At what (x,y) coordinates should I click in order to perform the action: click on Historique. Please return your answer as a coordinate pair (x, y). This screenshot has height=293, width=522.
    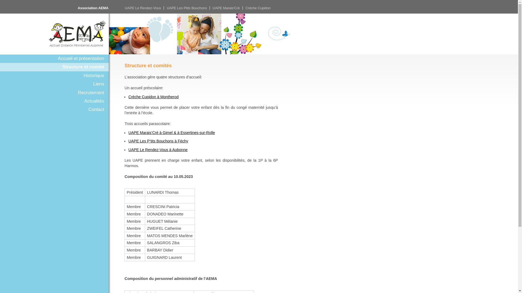
    Looking at the image, I should click on (54, 76).